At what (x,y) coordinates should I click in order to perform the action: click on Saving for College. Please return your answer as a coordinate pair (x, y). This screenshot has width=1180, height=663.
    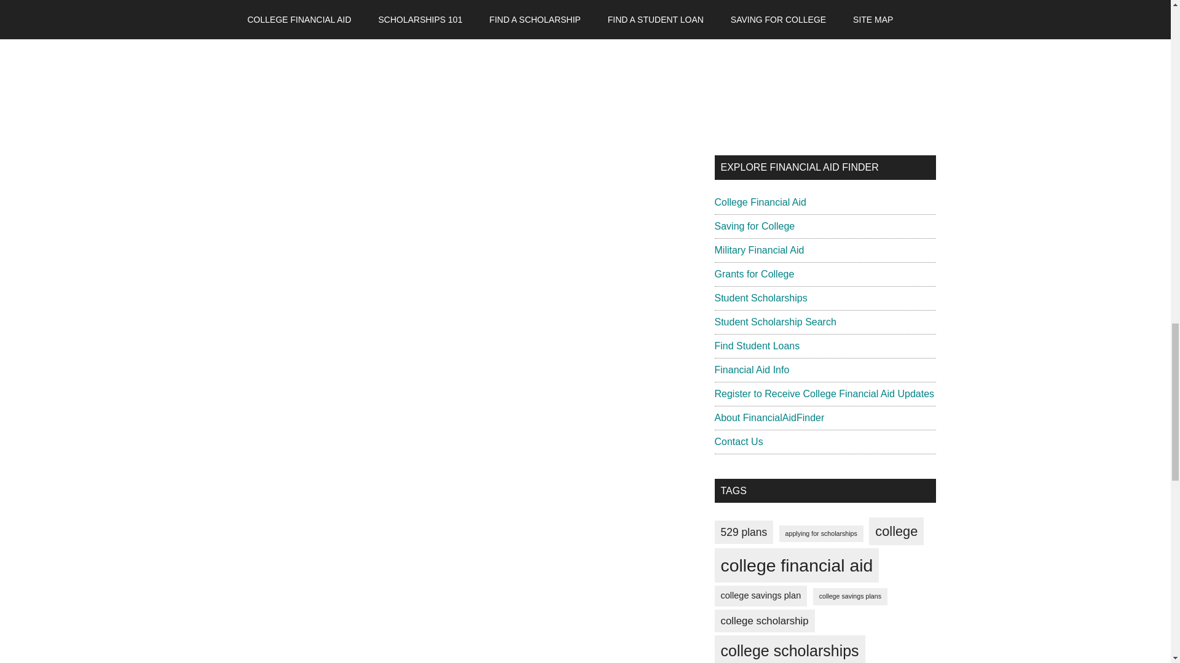
    Looking at the image, I should click on (753, 226).